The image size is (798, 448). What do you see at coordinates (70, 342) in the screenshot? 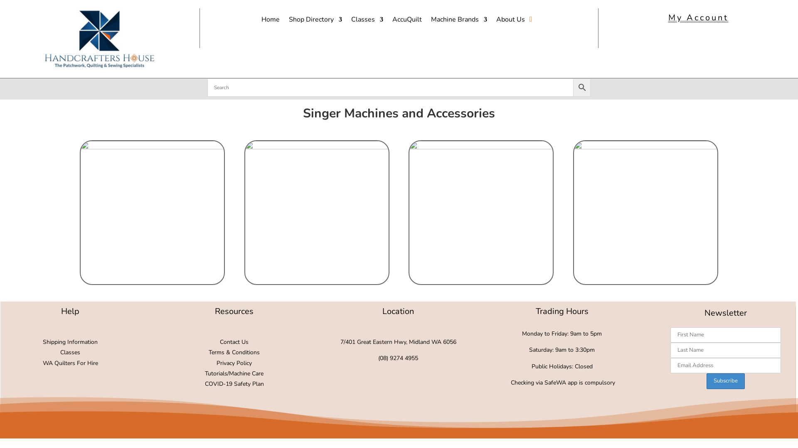
I see `Shipping Information` at bounding box center [70, 342].